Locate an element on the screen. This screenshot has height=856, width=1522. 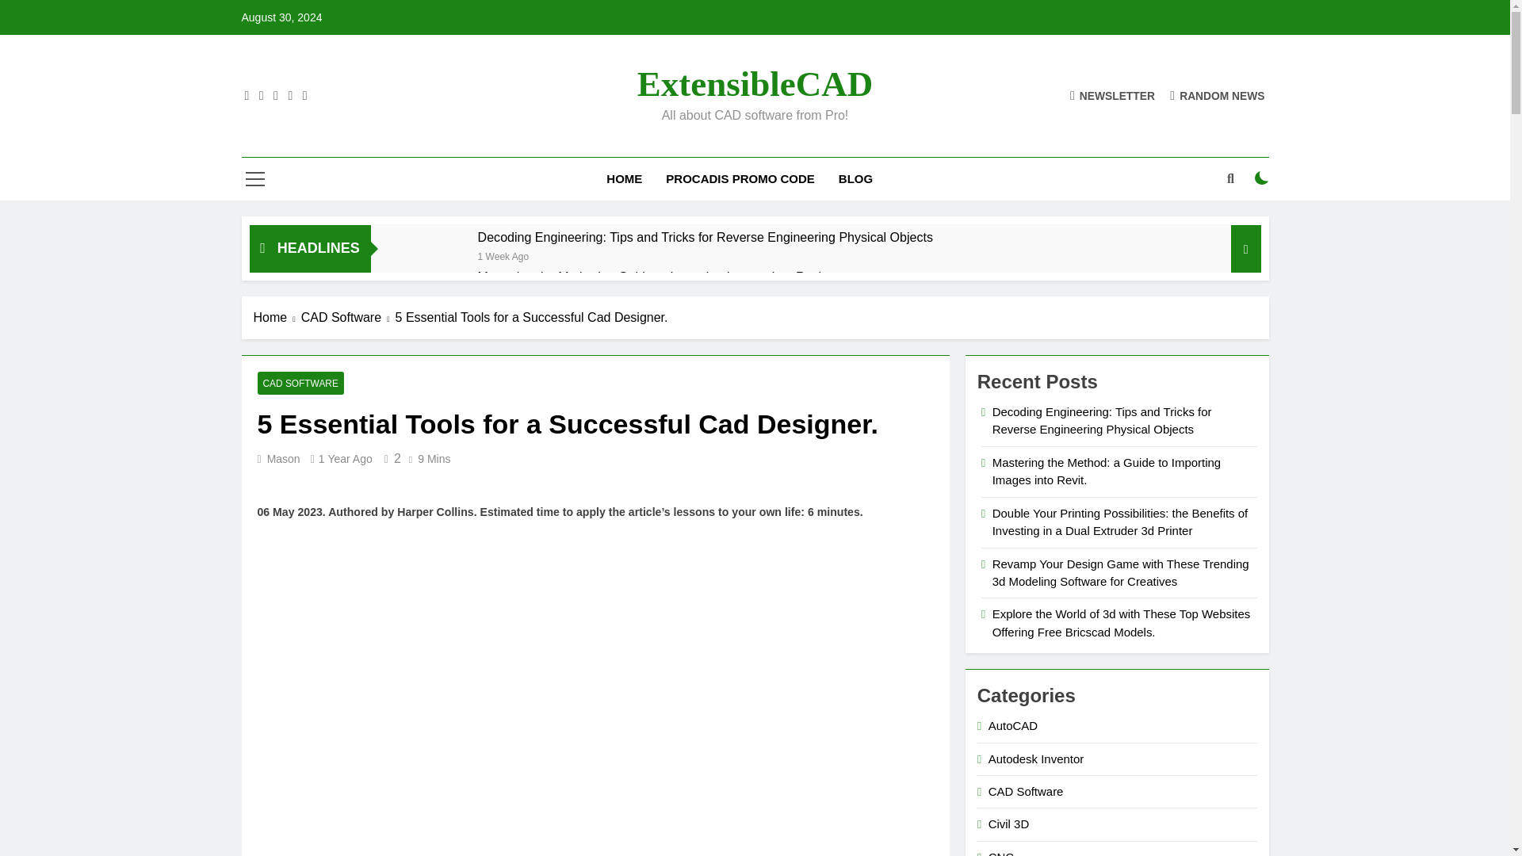
RANDOM NEWS is located at coordinates (1218, 95).